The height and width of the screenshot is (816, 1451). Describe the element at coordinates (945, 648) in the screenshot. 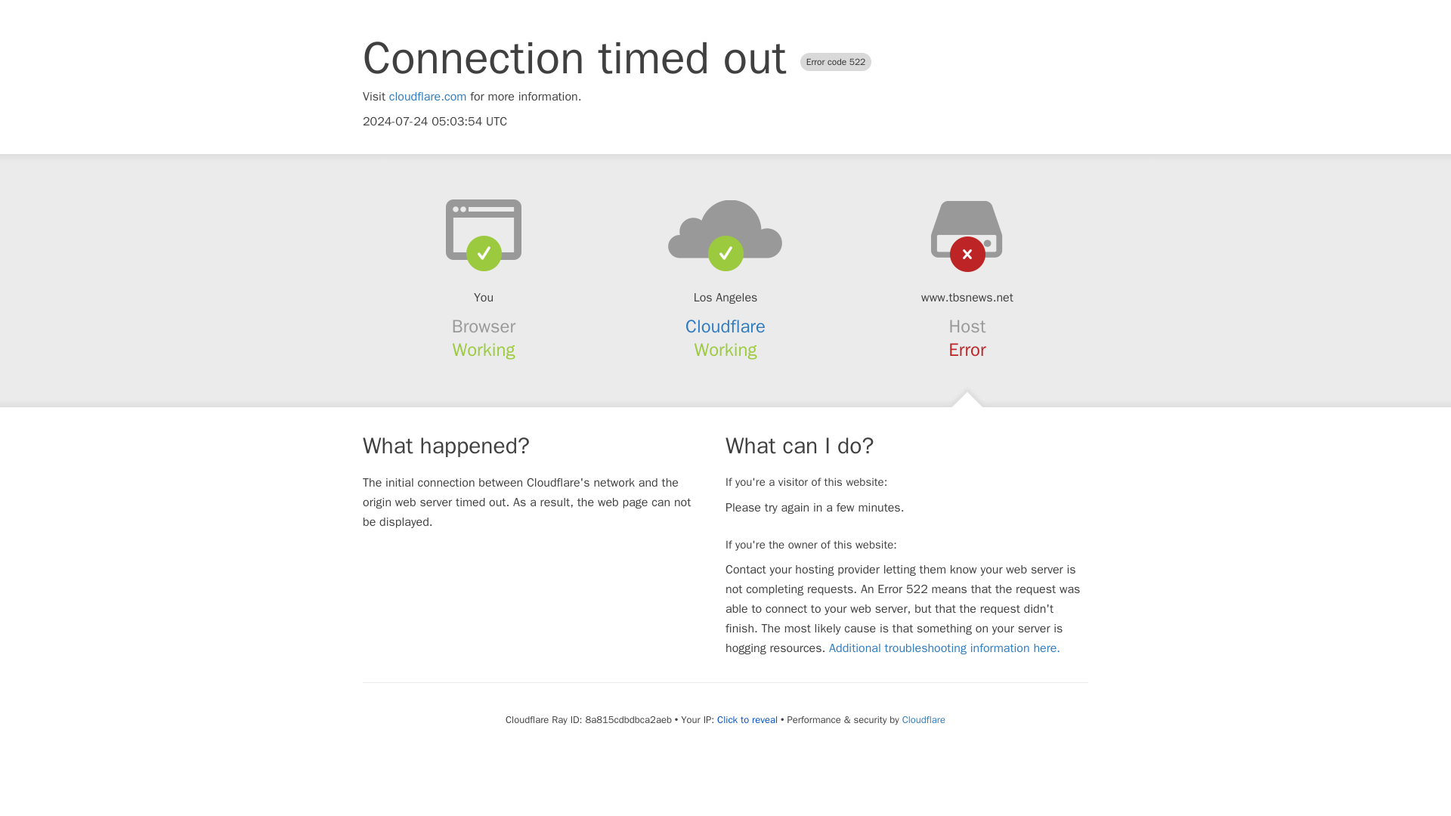

I see `Additional troubleshooting information here.` at that location.